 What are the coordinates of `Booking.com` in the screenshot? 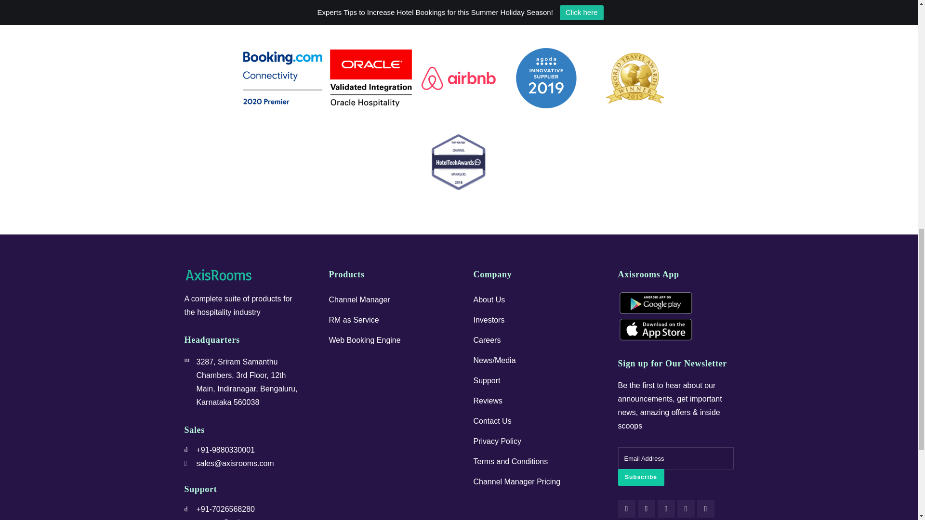 It's located at (282, 13).